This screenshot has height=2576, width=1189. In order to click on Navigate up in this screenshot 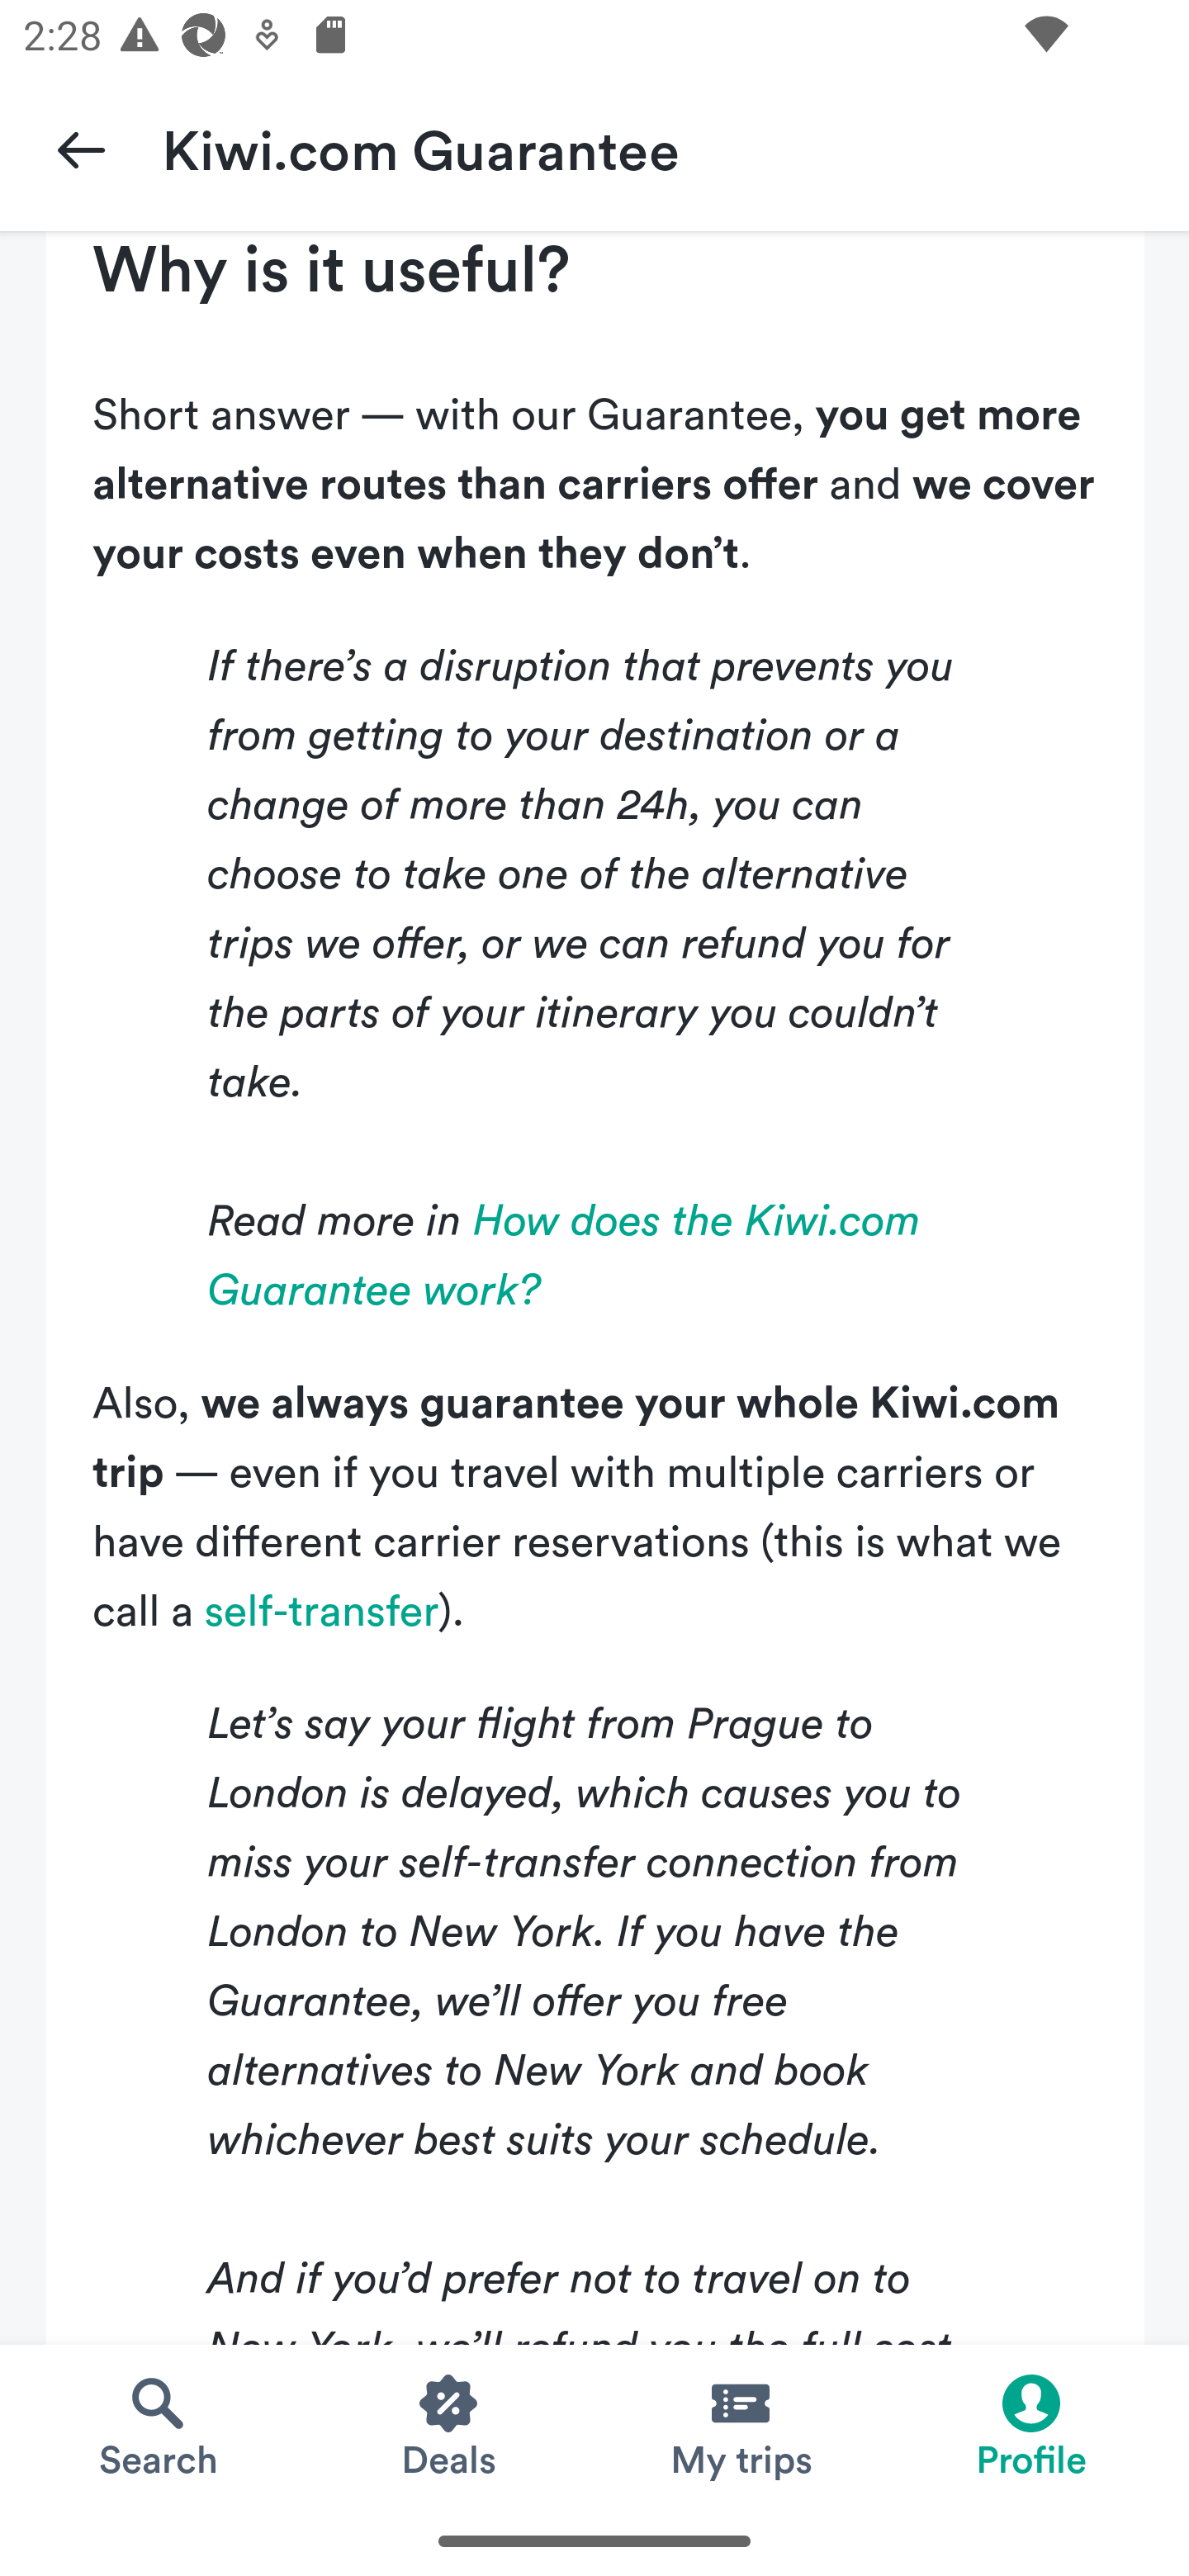, I will do `click(81, 149)`.